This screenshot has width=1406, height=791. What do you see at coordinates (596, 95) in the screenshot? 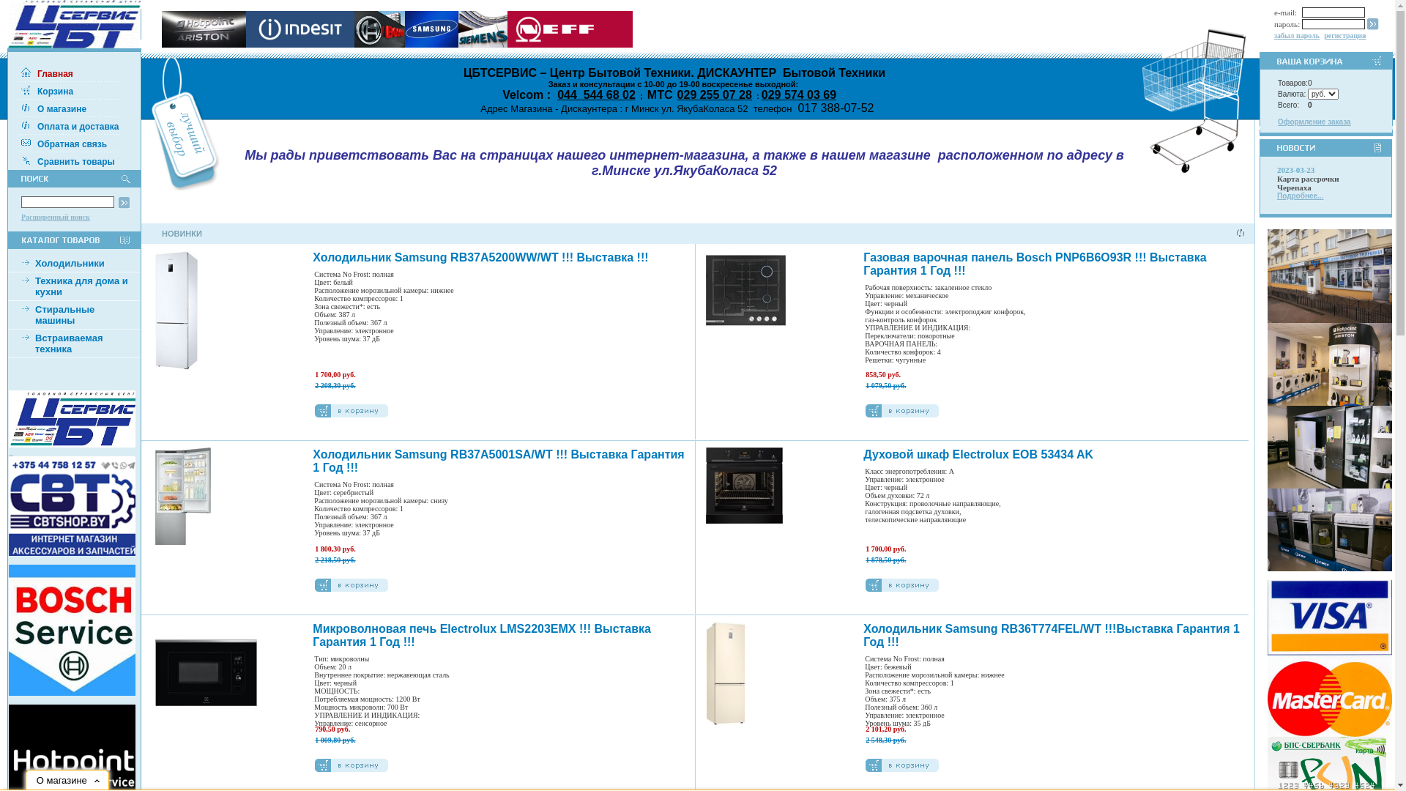
I see `044  544 68 02` at bounding box center [596, 95].